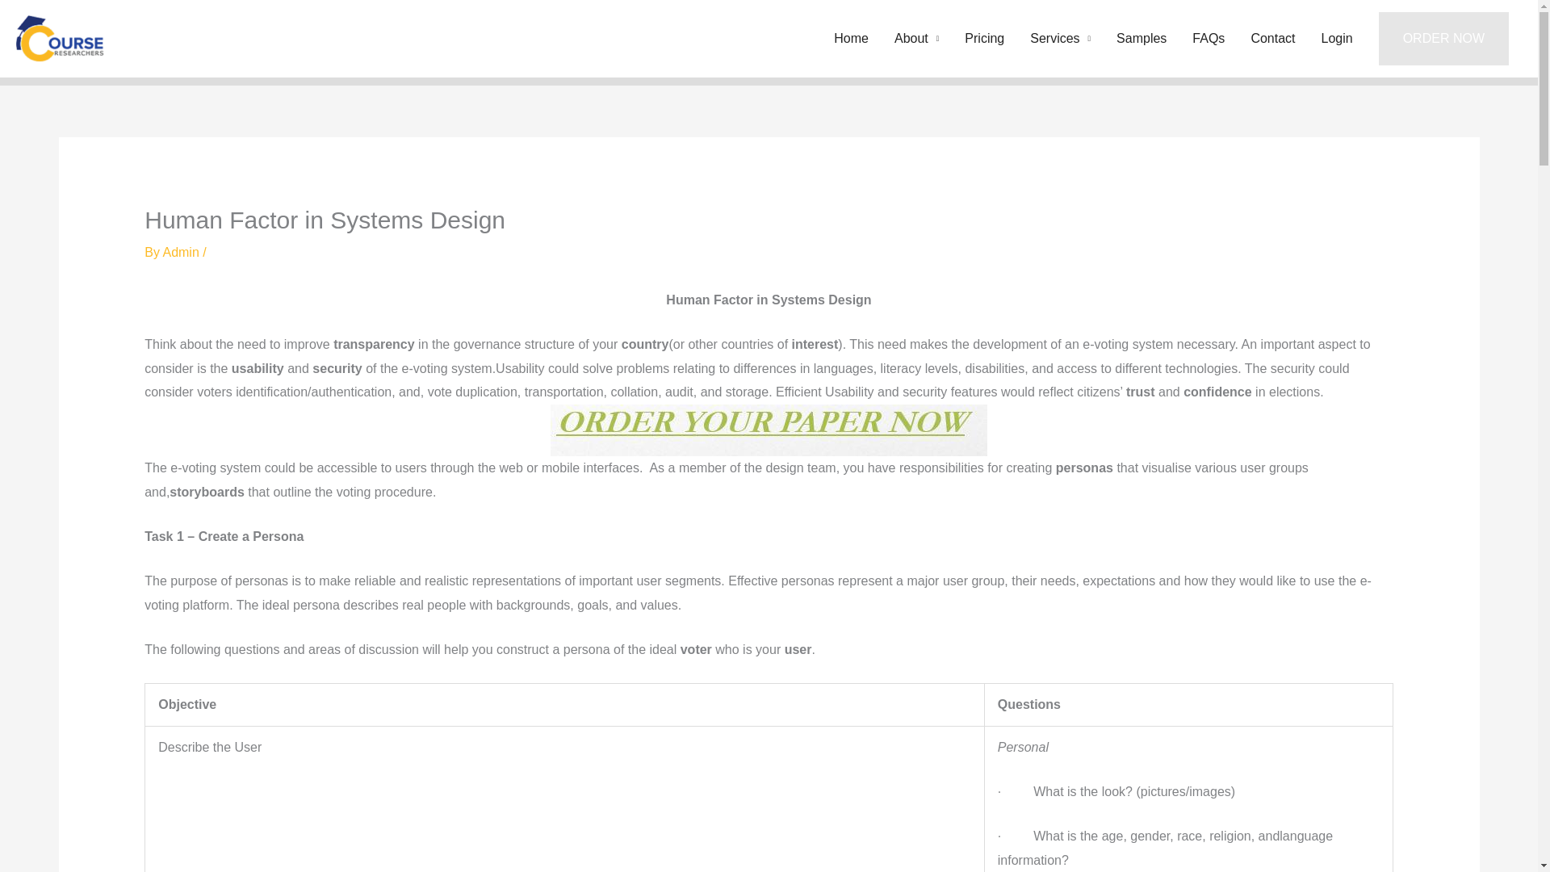 The width and height of the screenshot is (1550, 872). What do you see at coordinates (1337, 39) in the screenshot?
I see `Login` at bounding box center [1337, 39].